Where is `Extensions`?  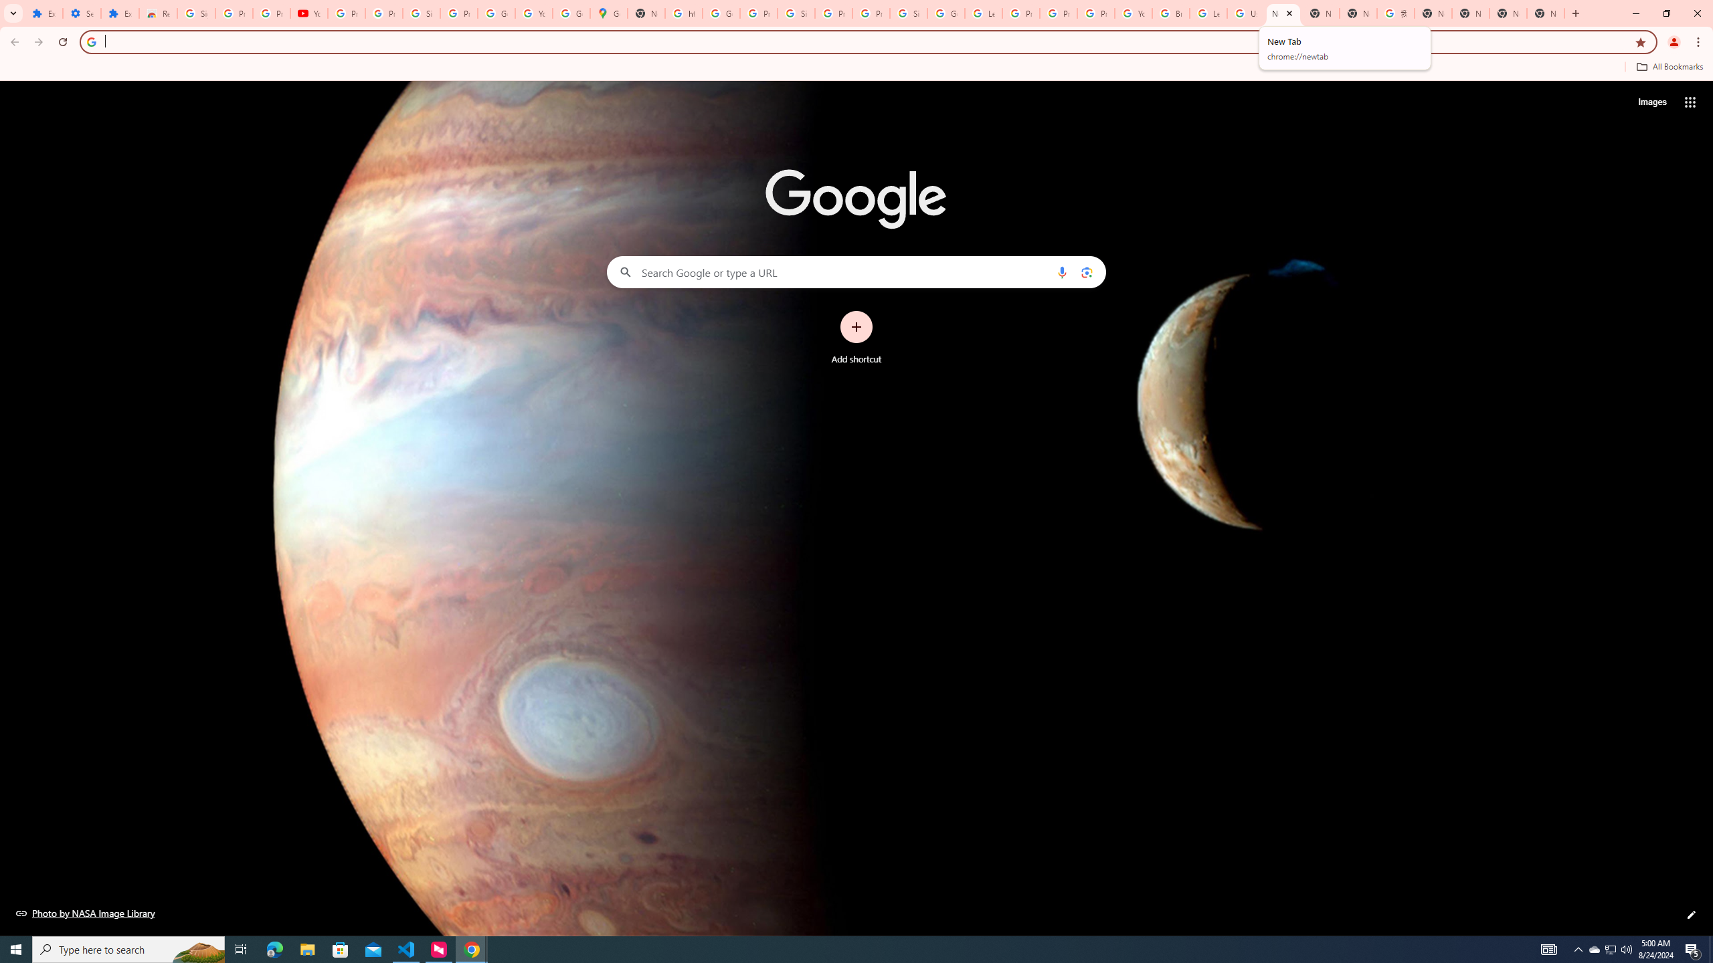 Extensions is located at coordinates (43, 13).